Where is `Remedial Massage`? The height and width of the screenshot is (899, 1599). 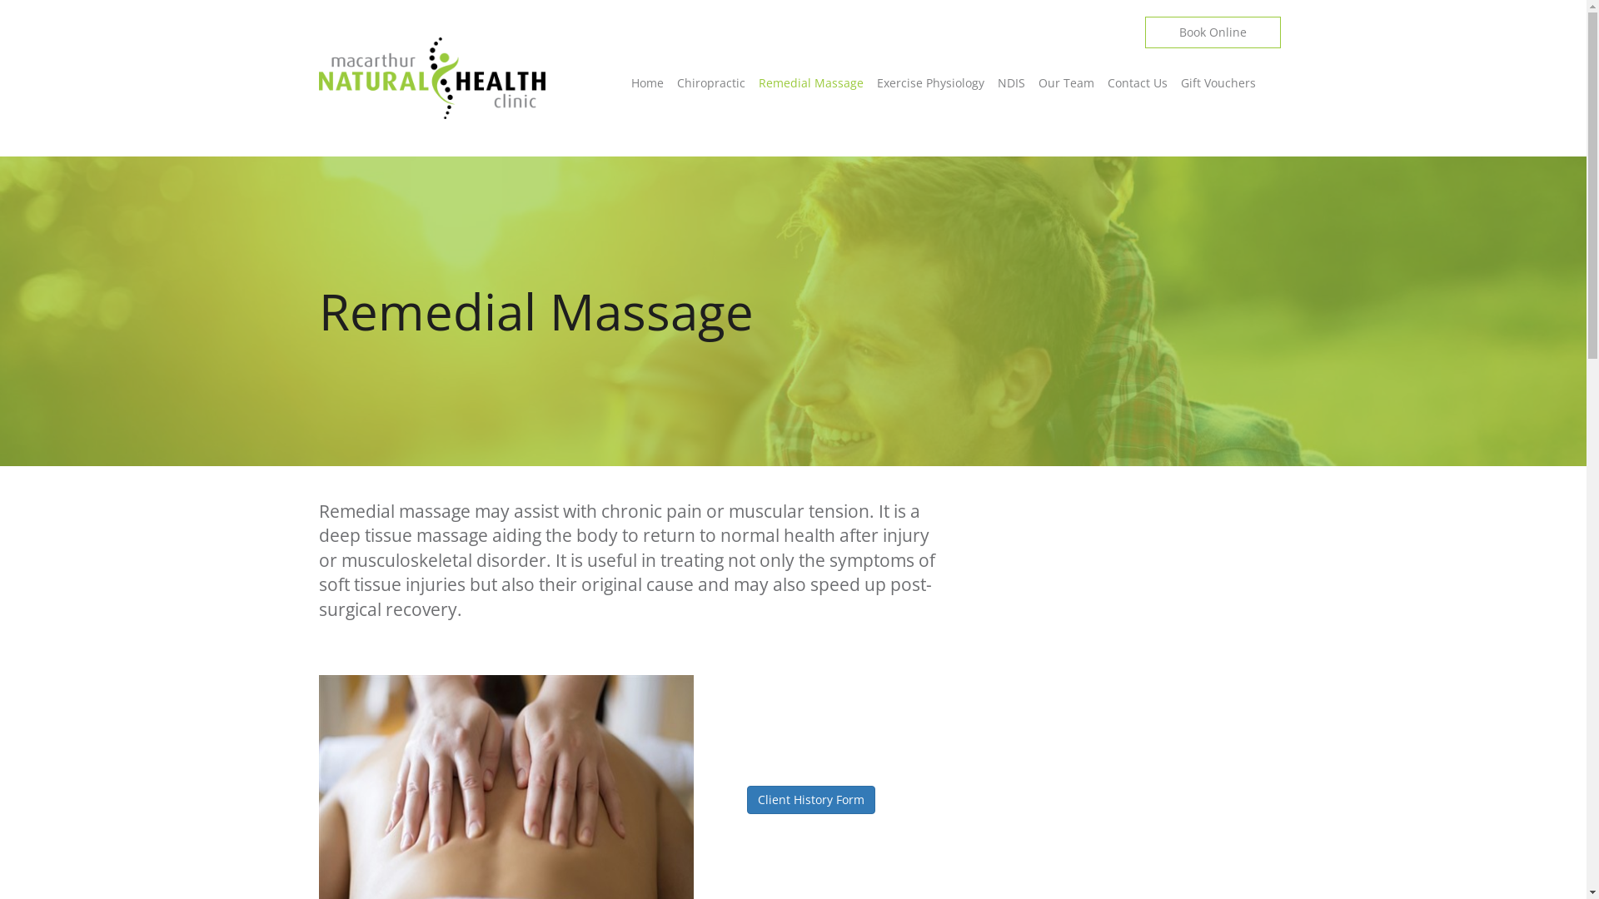
Remedial Massage is located at coordinates (810, 83).